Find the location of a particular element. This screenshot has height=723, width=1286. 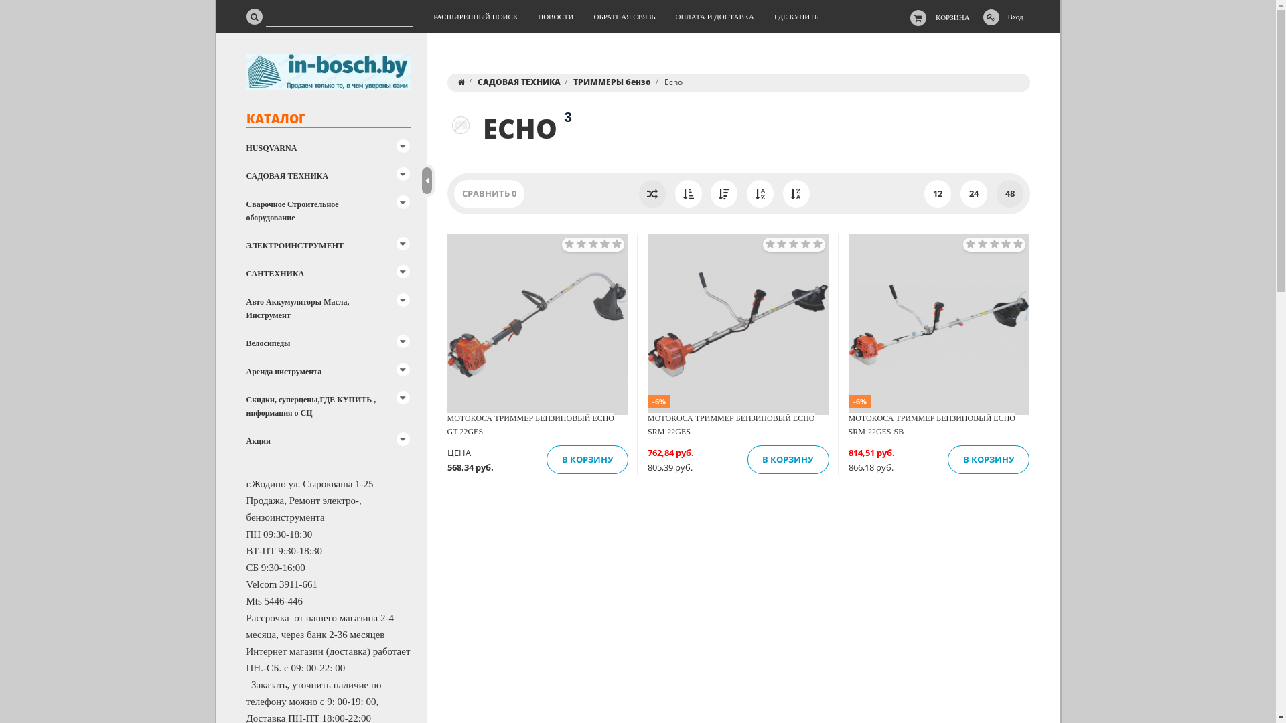

12 is located at coordinates (938, 194).